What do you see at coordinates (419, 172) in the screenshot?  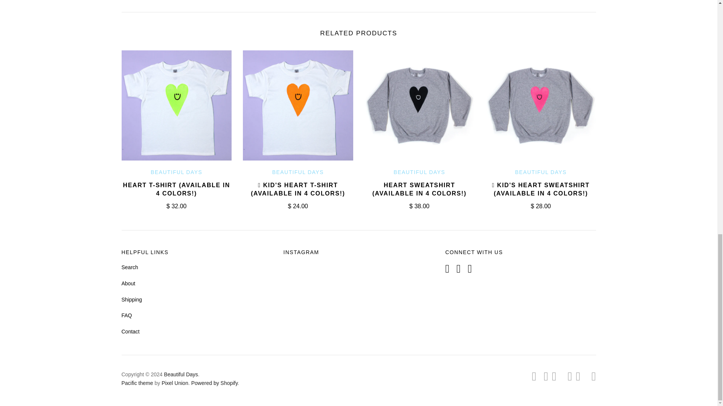 I see `BEAUTIFUL DAYS` at bounding box center [419, 172].